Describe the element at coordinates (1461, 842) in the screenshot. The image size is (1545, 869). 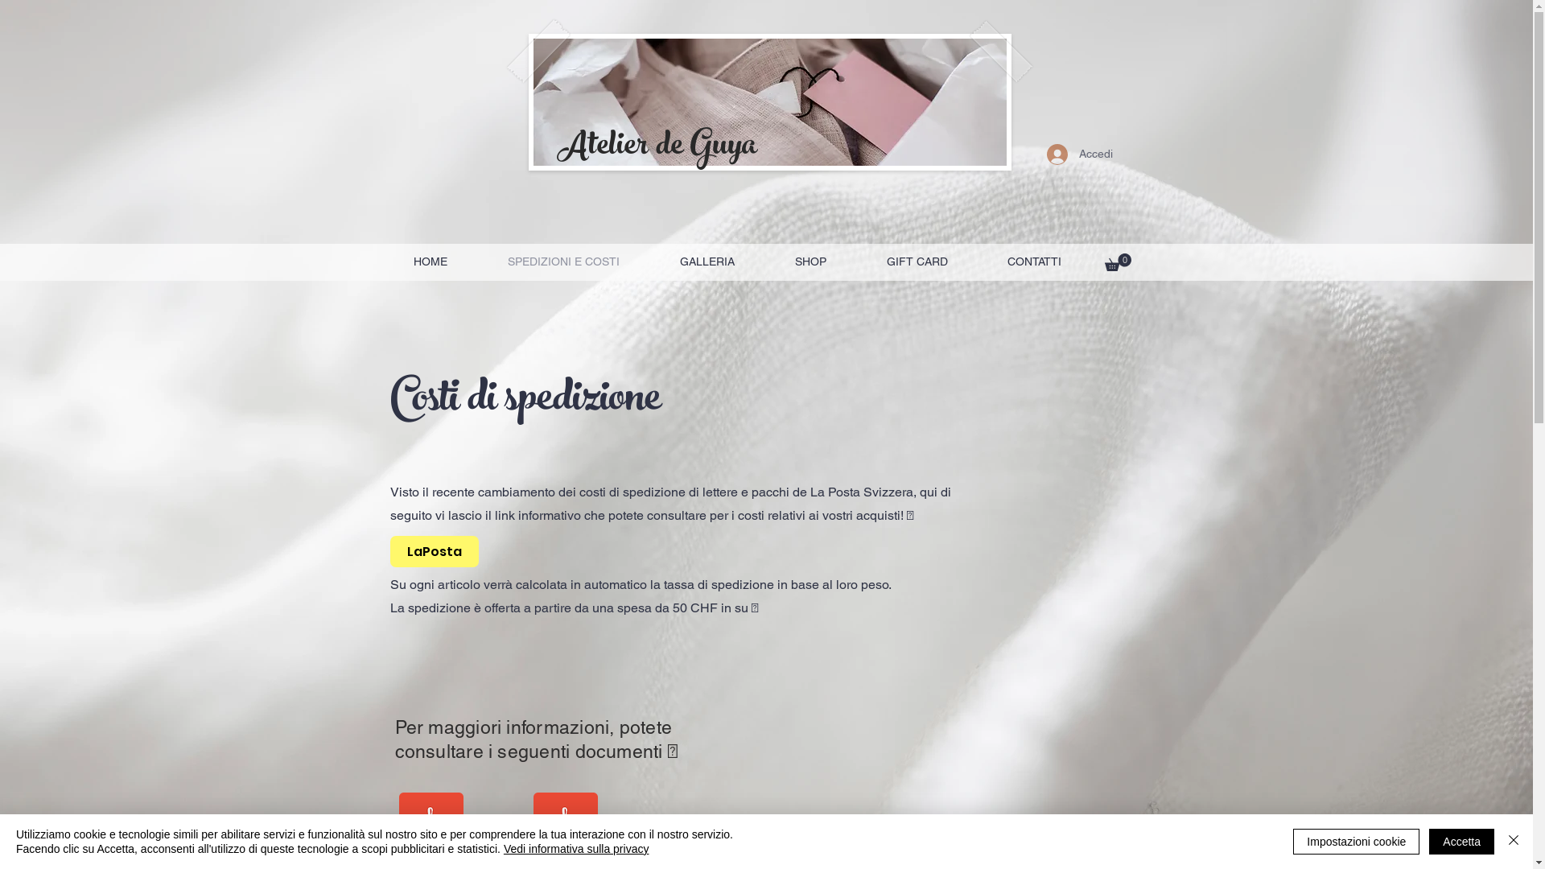
I see `Accetta` at that location.